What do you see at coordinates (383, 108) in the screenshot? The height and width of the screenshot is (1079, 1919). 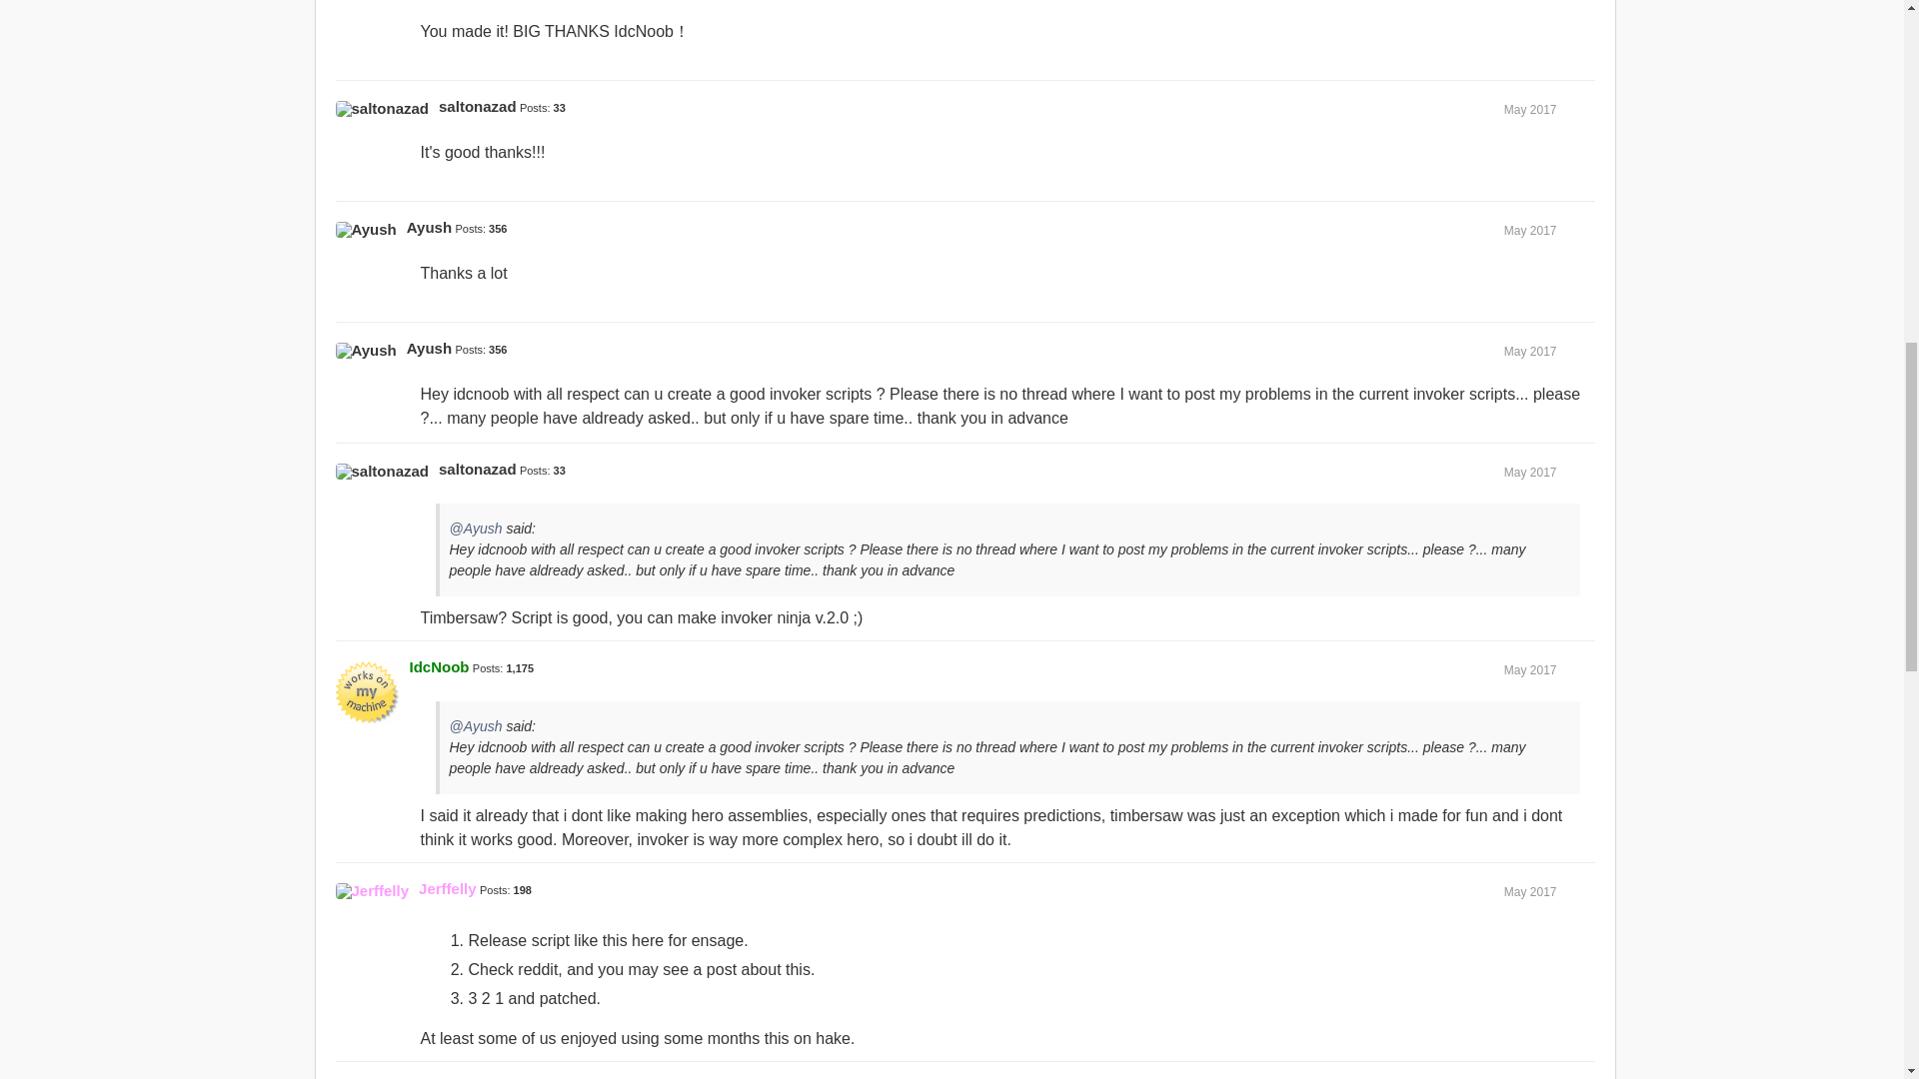 I see `saltonazad` at bounding box center [383, 108].